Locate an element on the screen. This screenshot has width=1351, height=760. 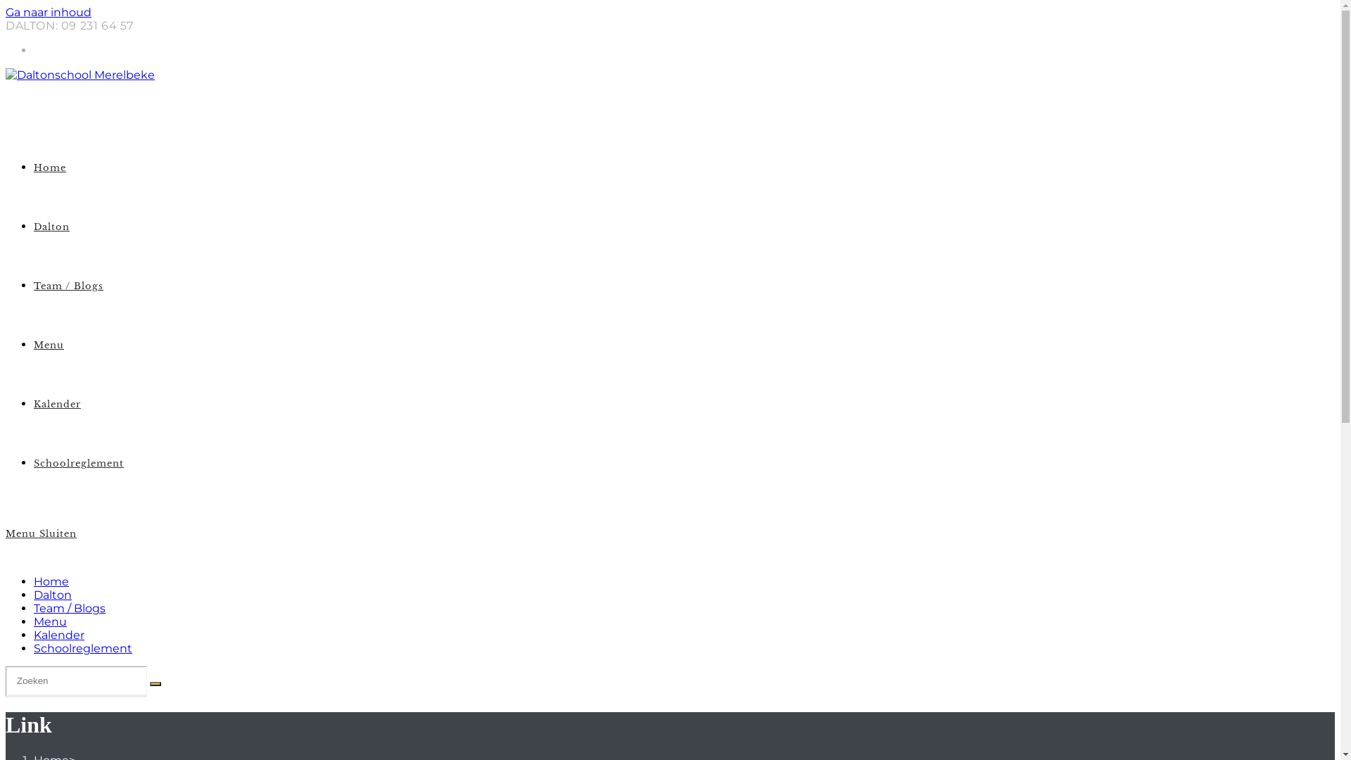
Menu Sluiten is located at coordinates (41, 533).